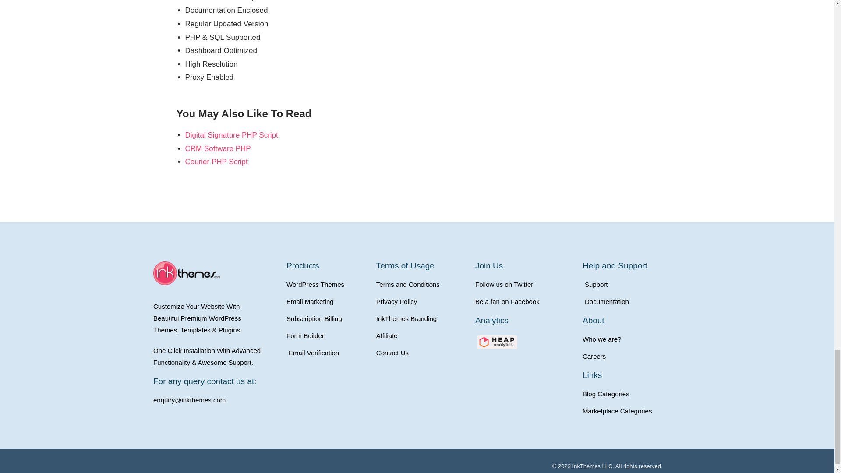 This screenshot has height=473, width=841. I want to click on Blog Categories, so click(632, 393).